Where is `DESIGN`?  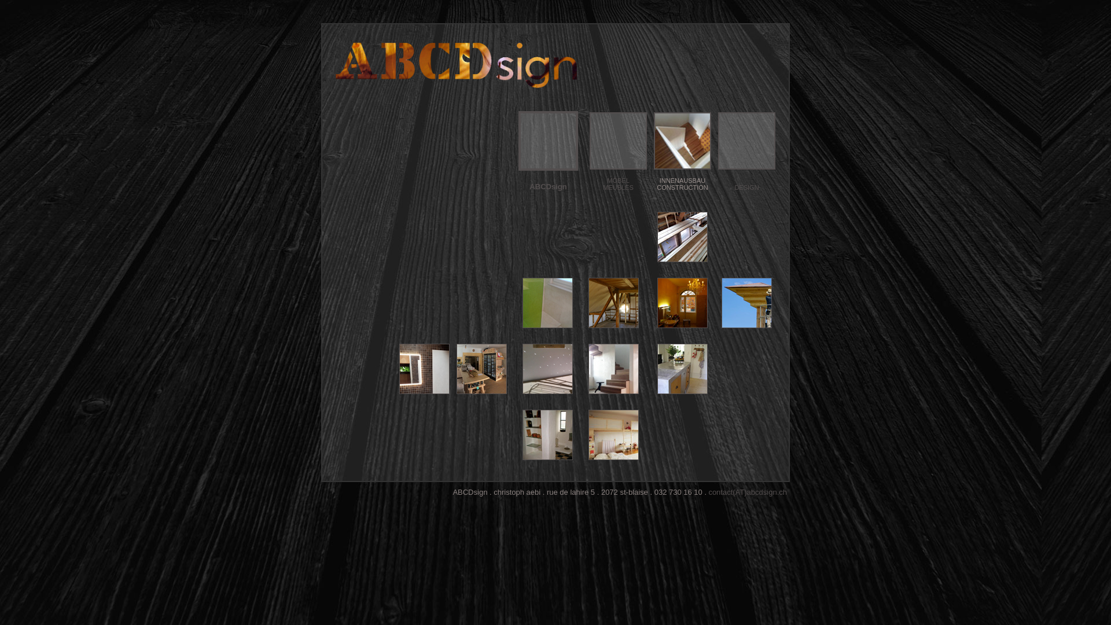
DESIGN is located at coordinates (746, 187).